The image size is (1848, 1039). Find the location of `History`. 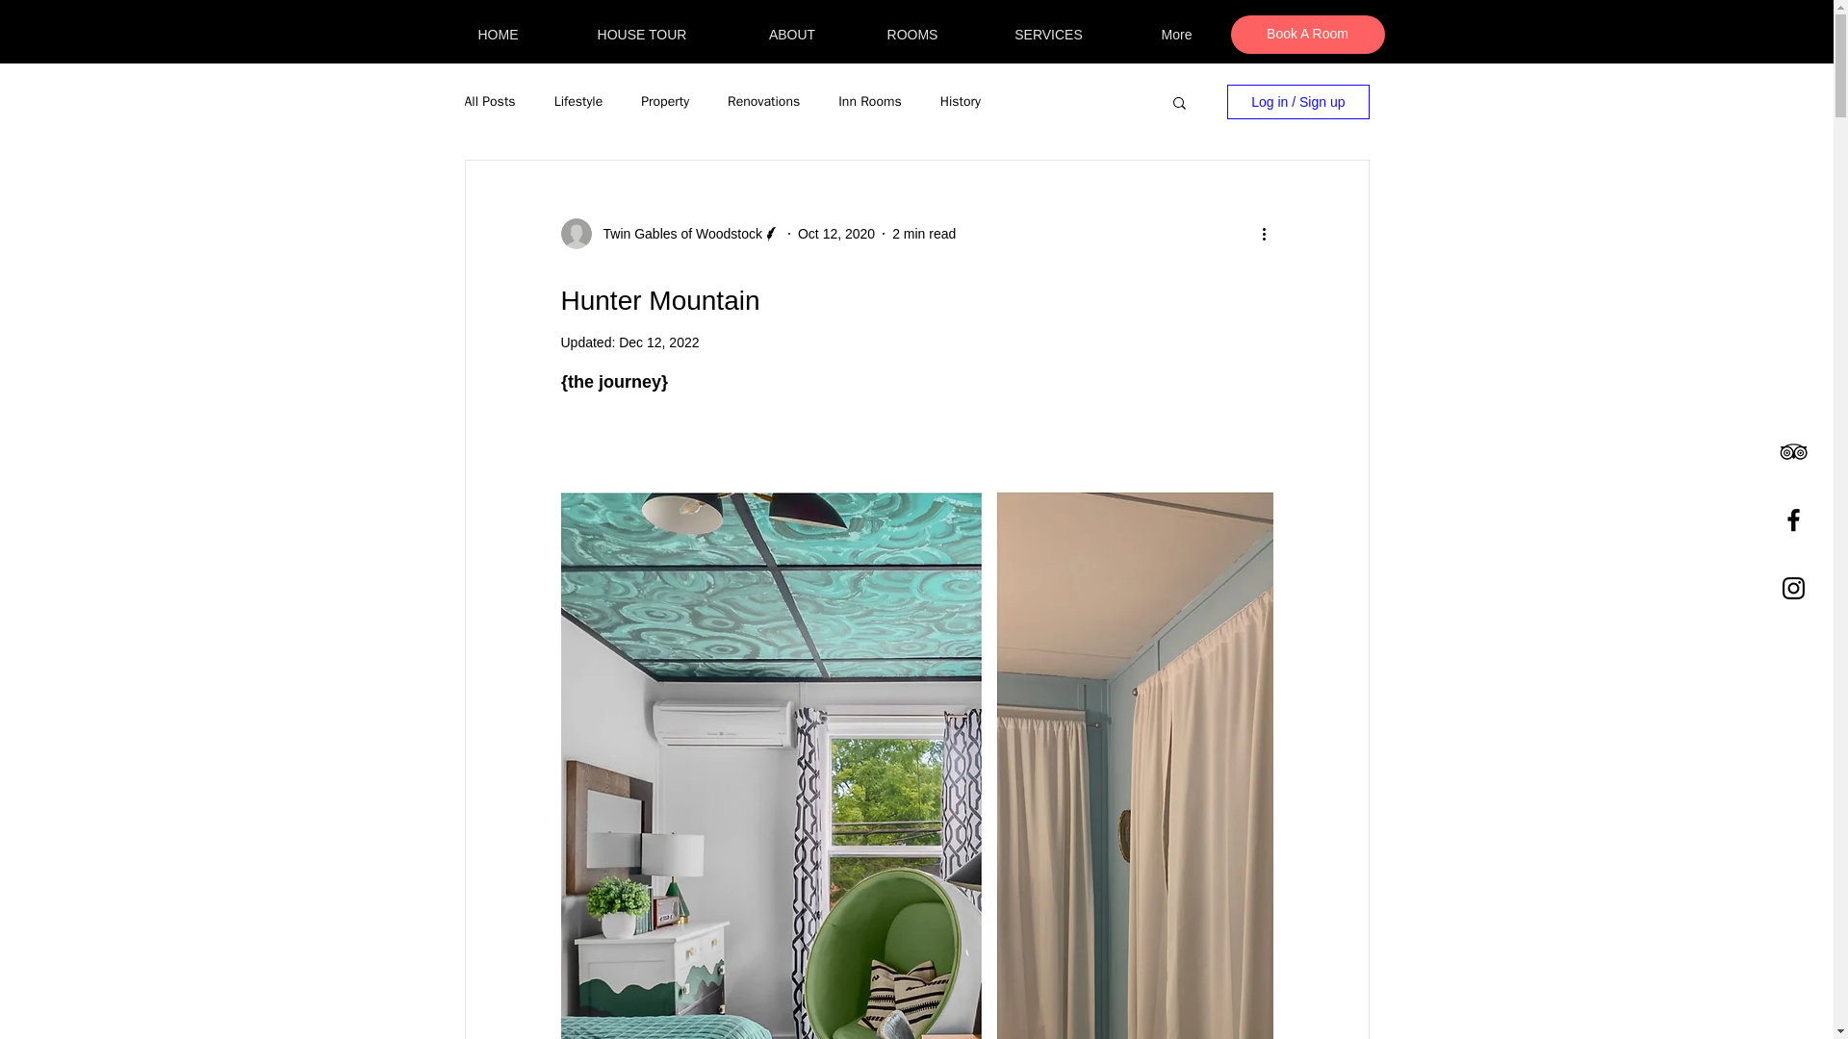

History is located at coordinates (961, 102).